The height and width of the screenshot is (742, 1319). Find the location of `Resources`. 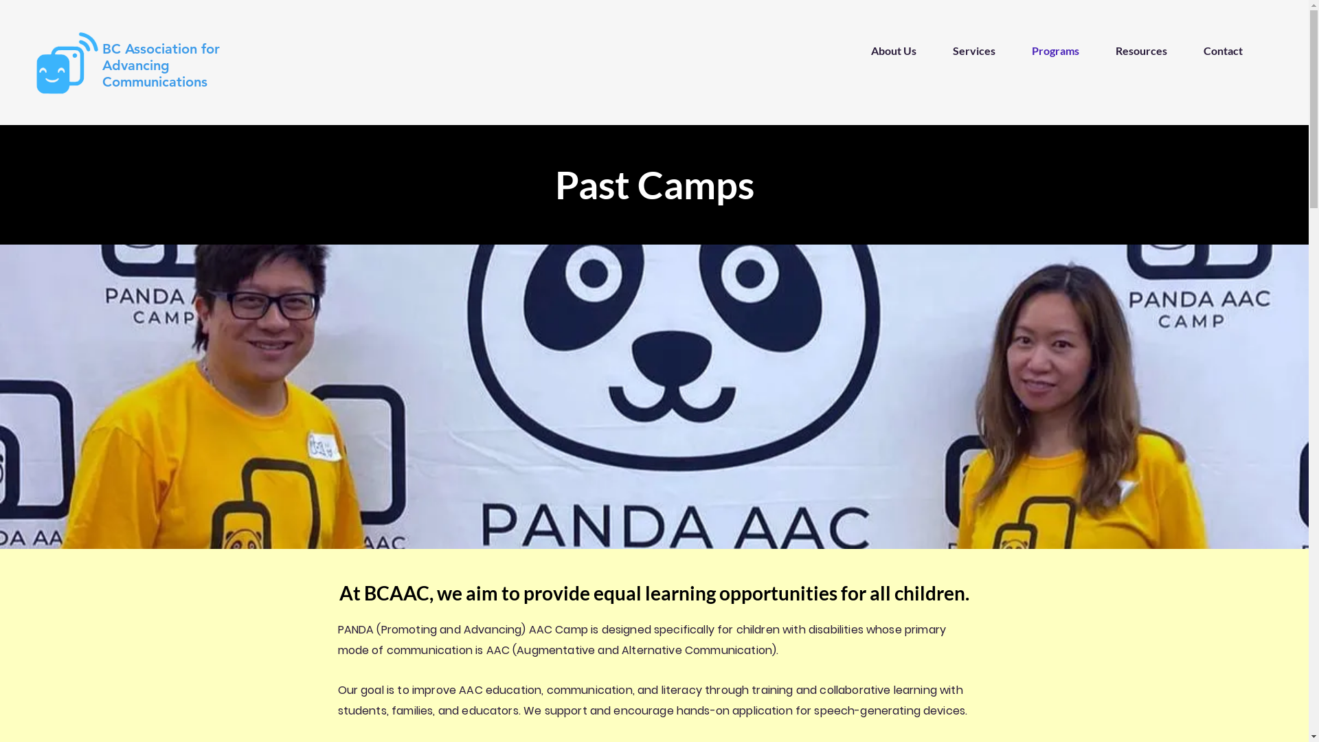

Resources is located at coordinates (1134, 51).